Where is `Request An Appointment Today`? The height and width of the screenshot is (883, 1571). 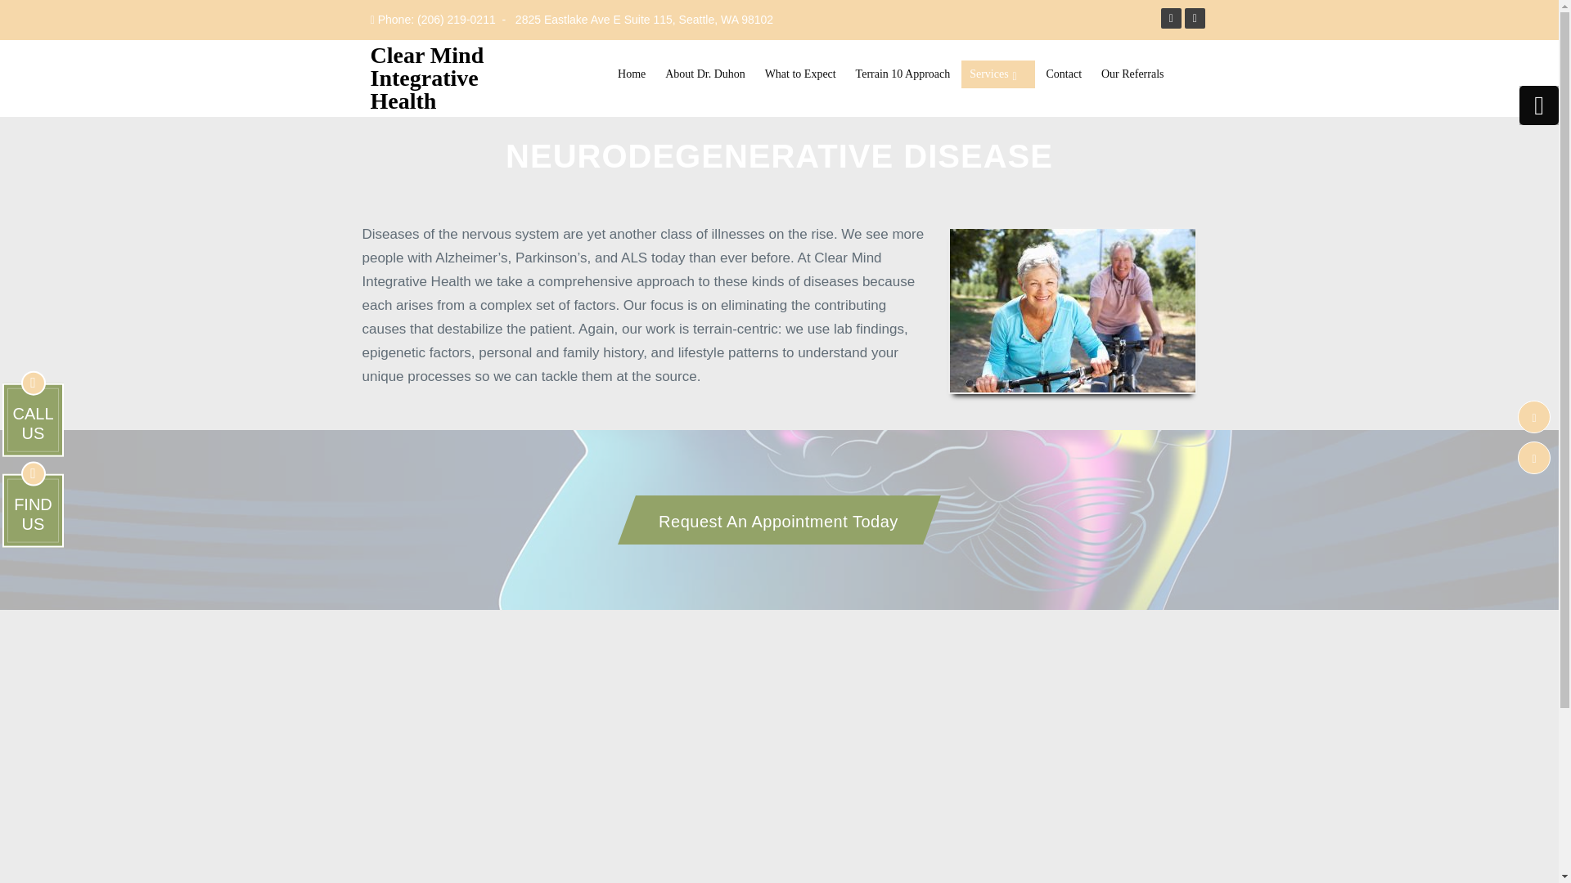
Request An Appointment Today is located at coordinates (770, 520).